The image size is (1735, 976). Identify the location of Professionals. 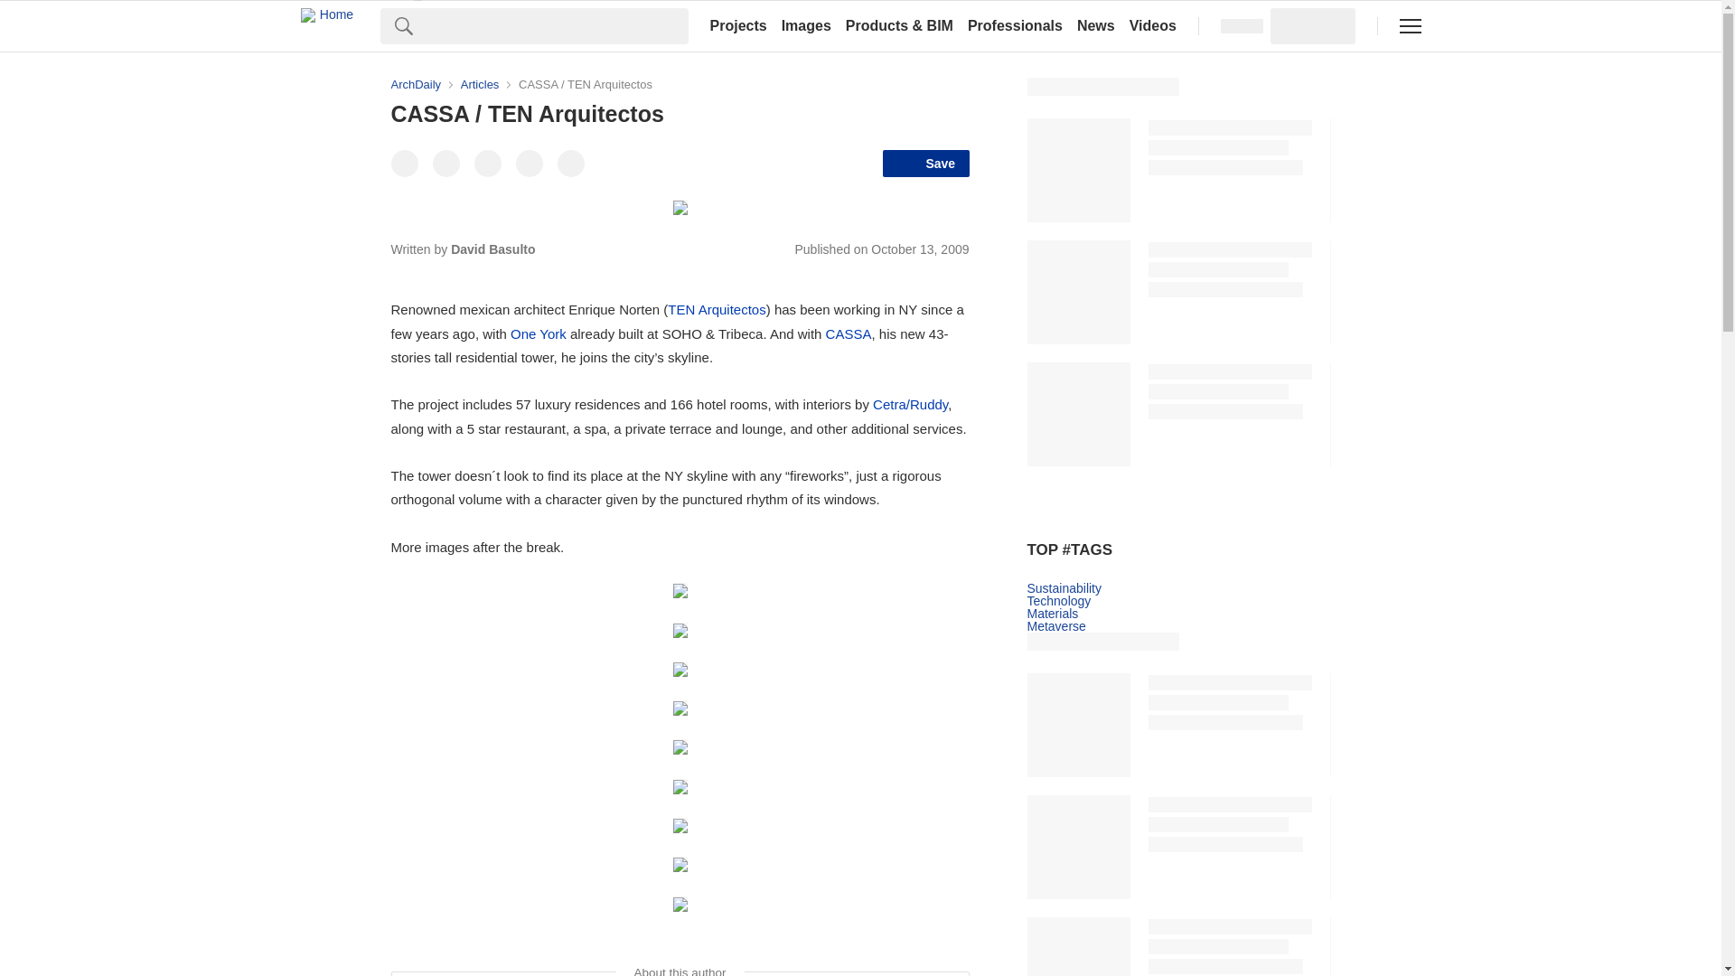
(1016, 25).